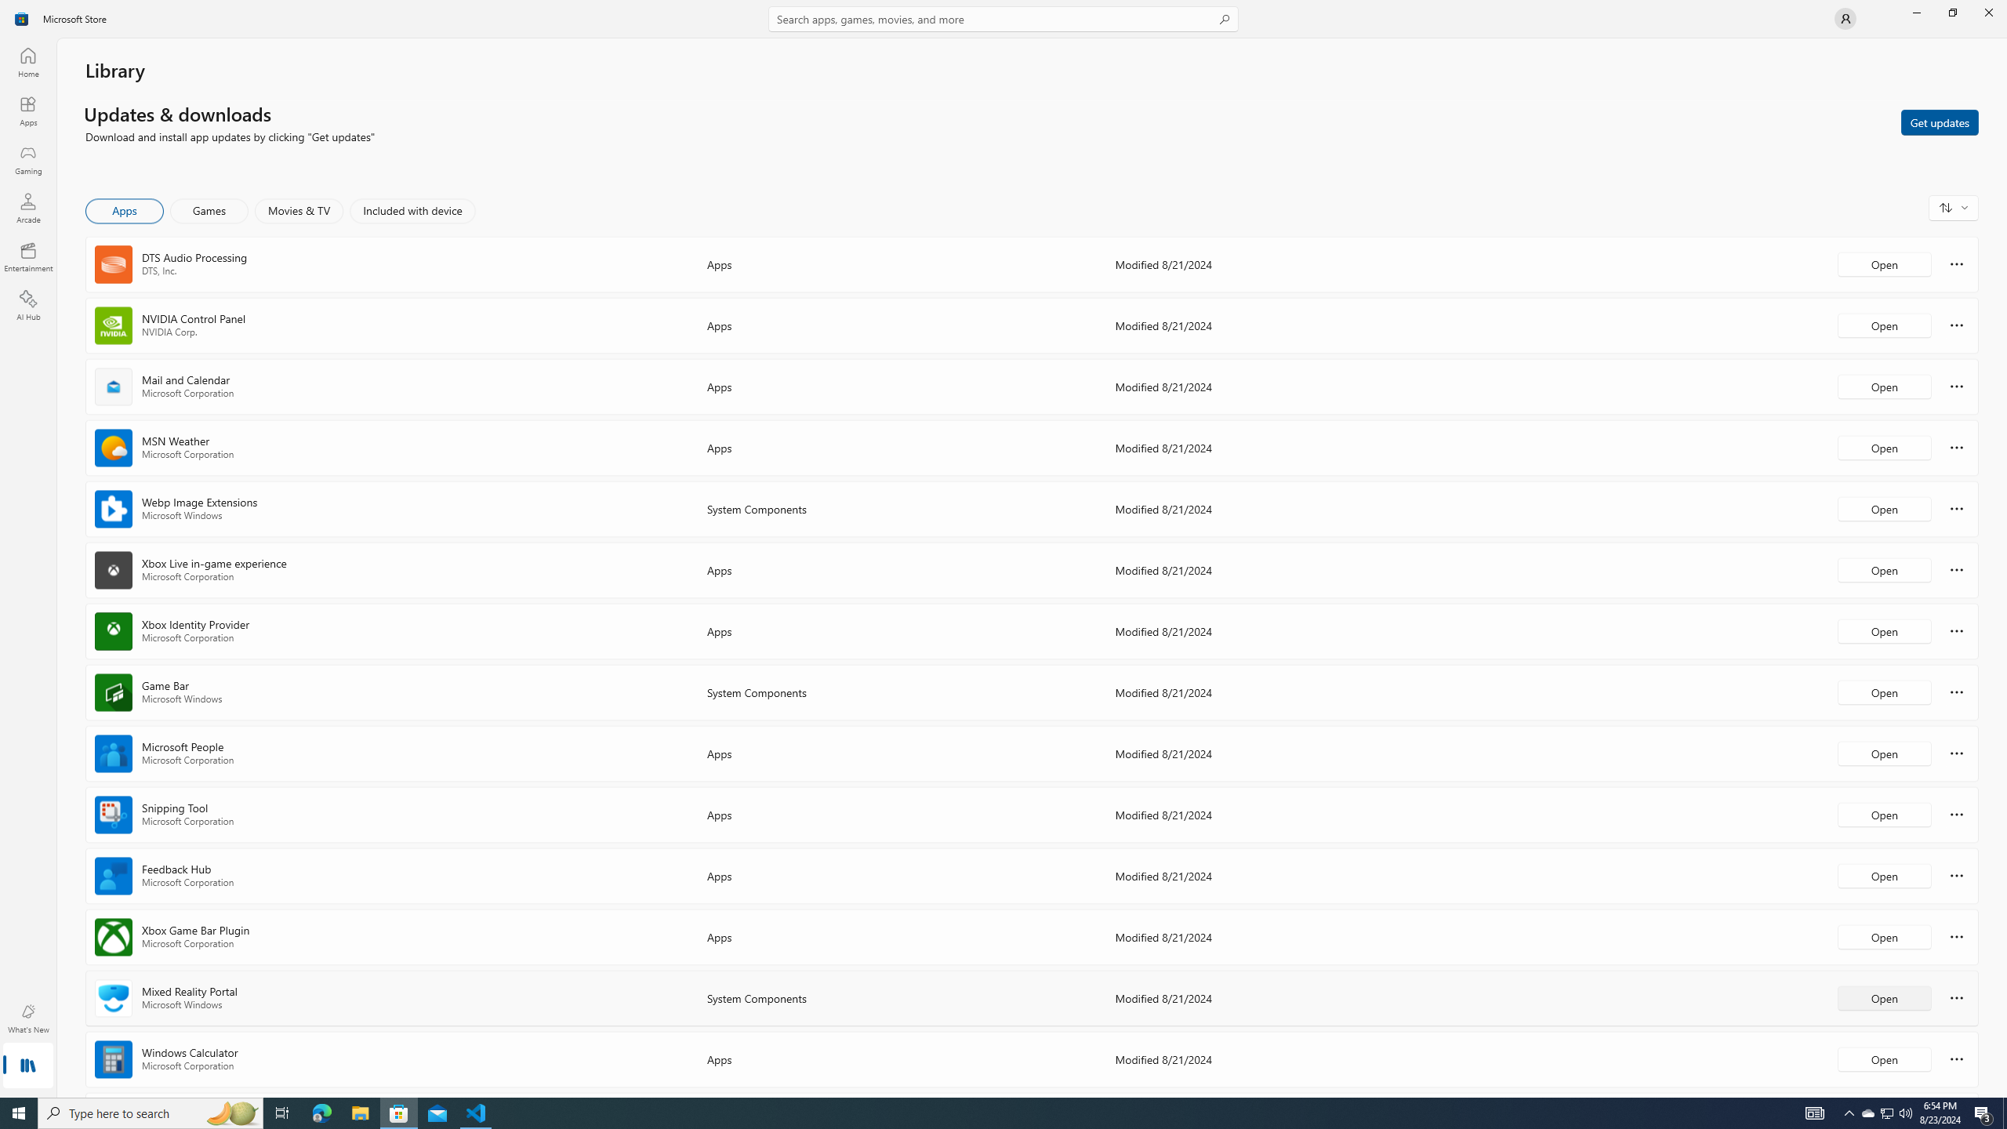  Describe the element at coordinates (1957, 1058) in the screenshot. I see `More options` at that location.